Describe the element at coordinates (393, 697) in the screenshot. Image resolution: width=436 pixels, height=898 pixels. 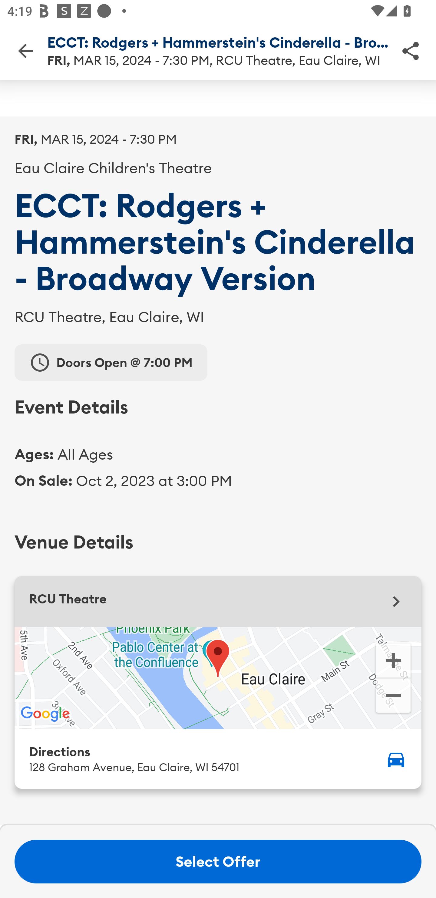
I see `Zoom out` at that location.